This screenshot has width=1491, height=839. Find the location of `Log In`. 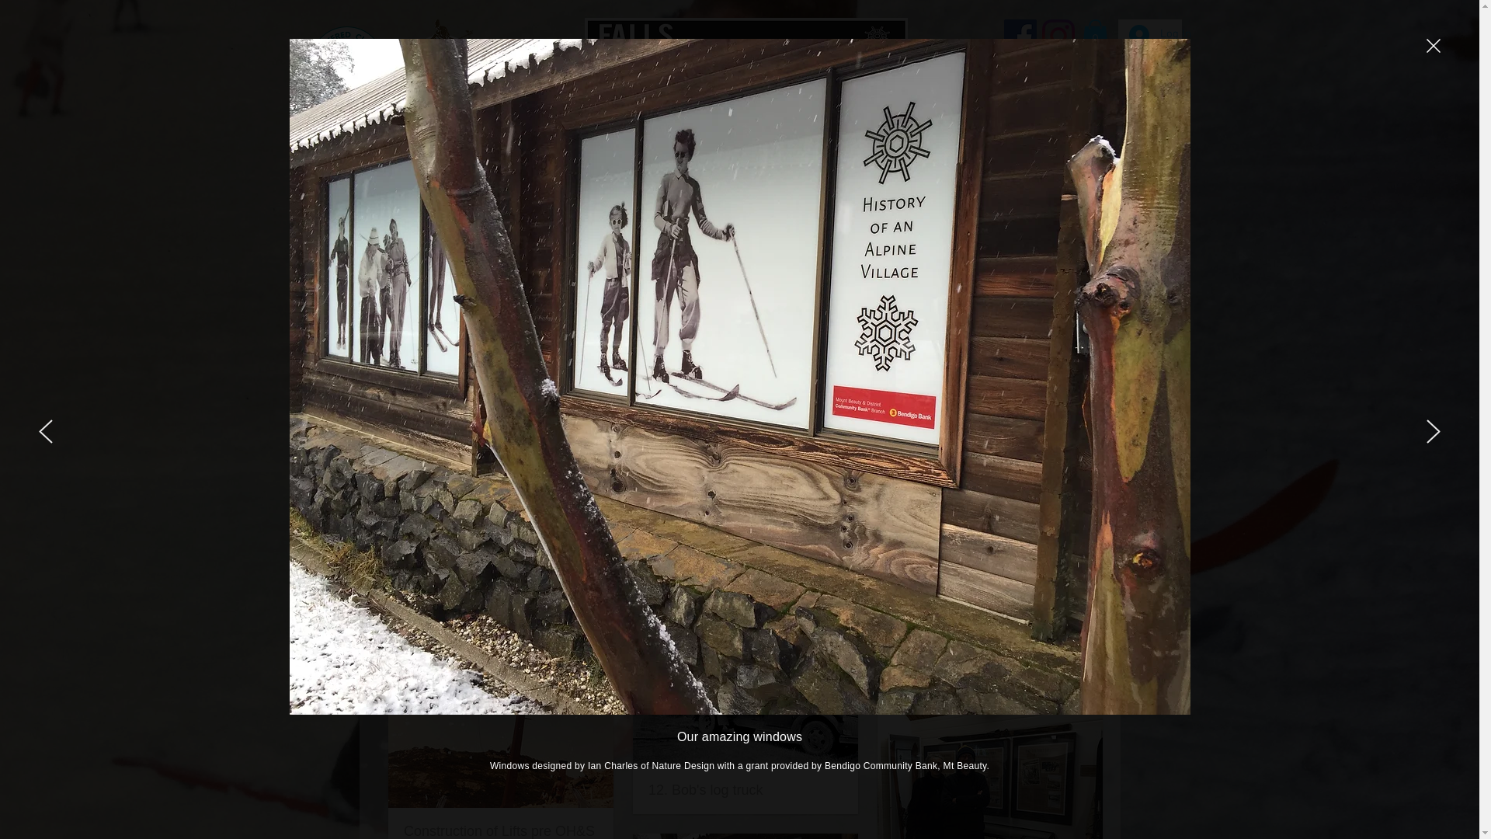

Log In is located at coordinates (1150, 35).